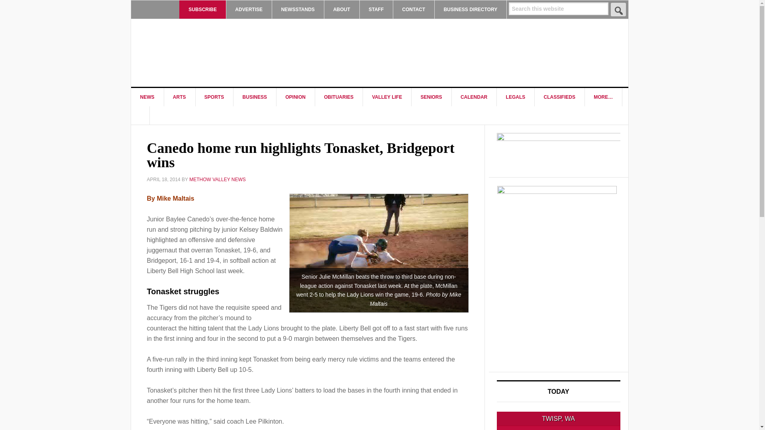  Describe the element at coordinates (339, 97) in the screenshot. I see `OBITUARIES` at that location.